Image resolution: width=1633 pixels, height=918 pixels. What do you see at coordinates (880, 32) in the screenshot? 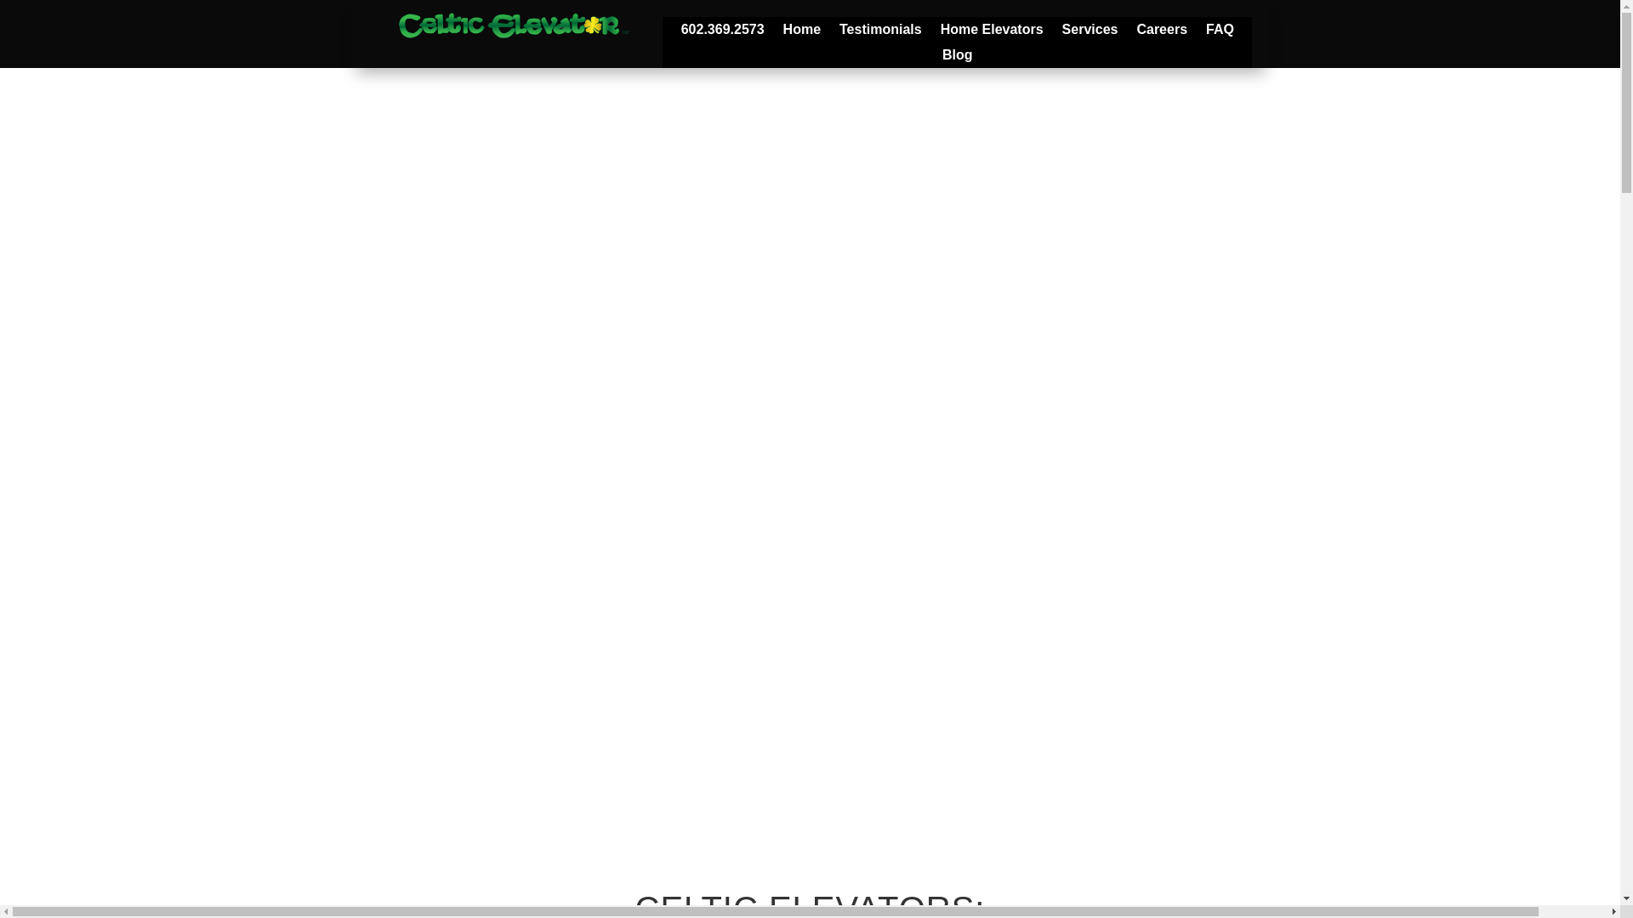
I see `Testimonials` at bounding box center [880, 32].